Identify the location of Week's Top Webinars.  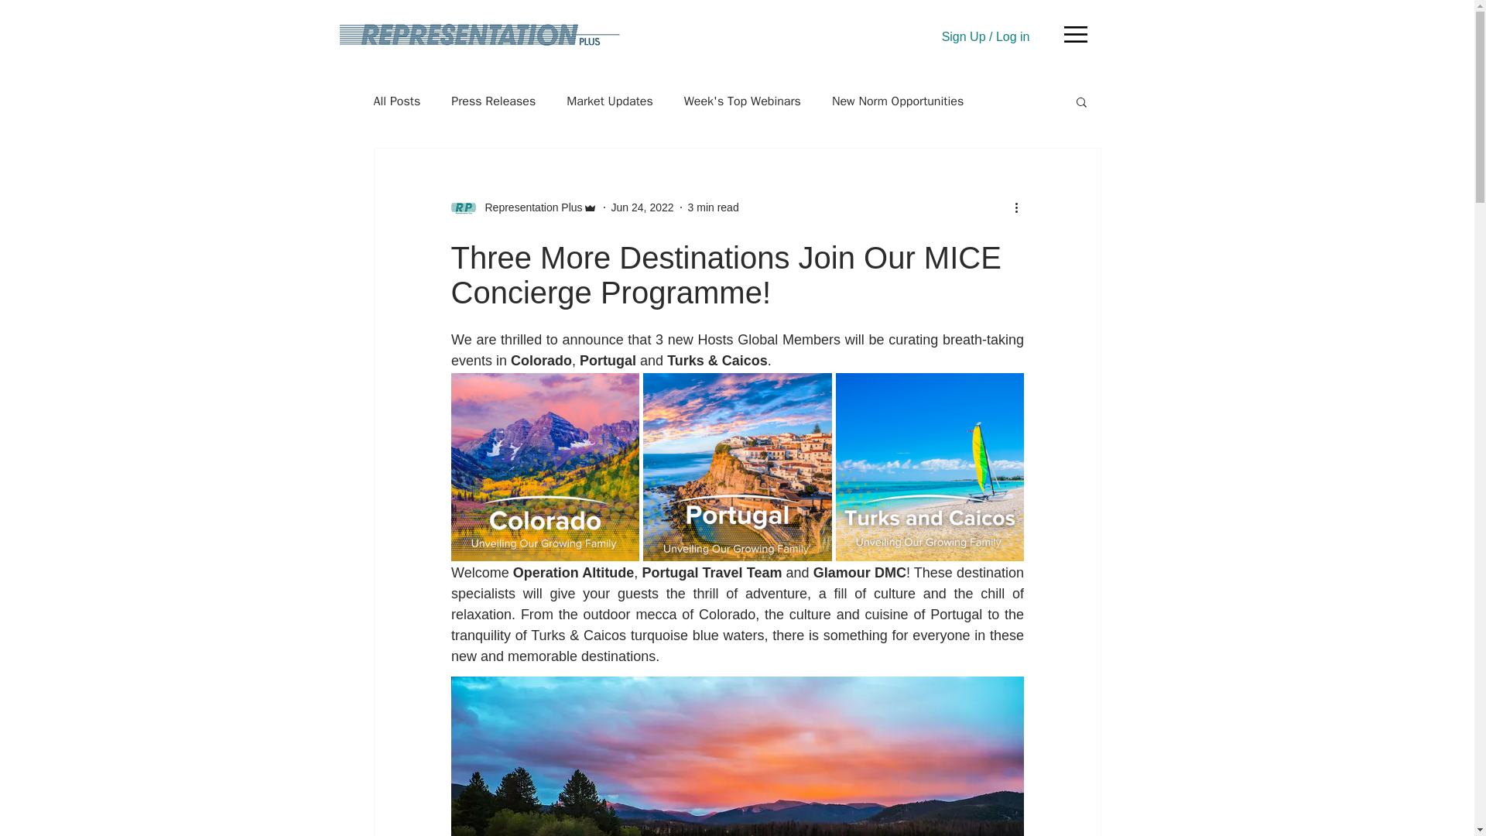
(741, 101).